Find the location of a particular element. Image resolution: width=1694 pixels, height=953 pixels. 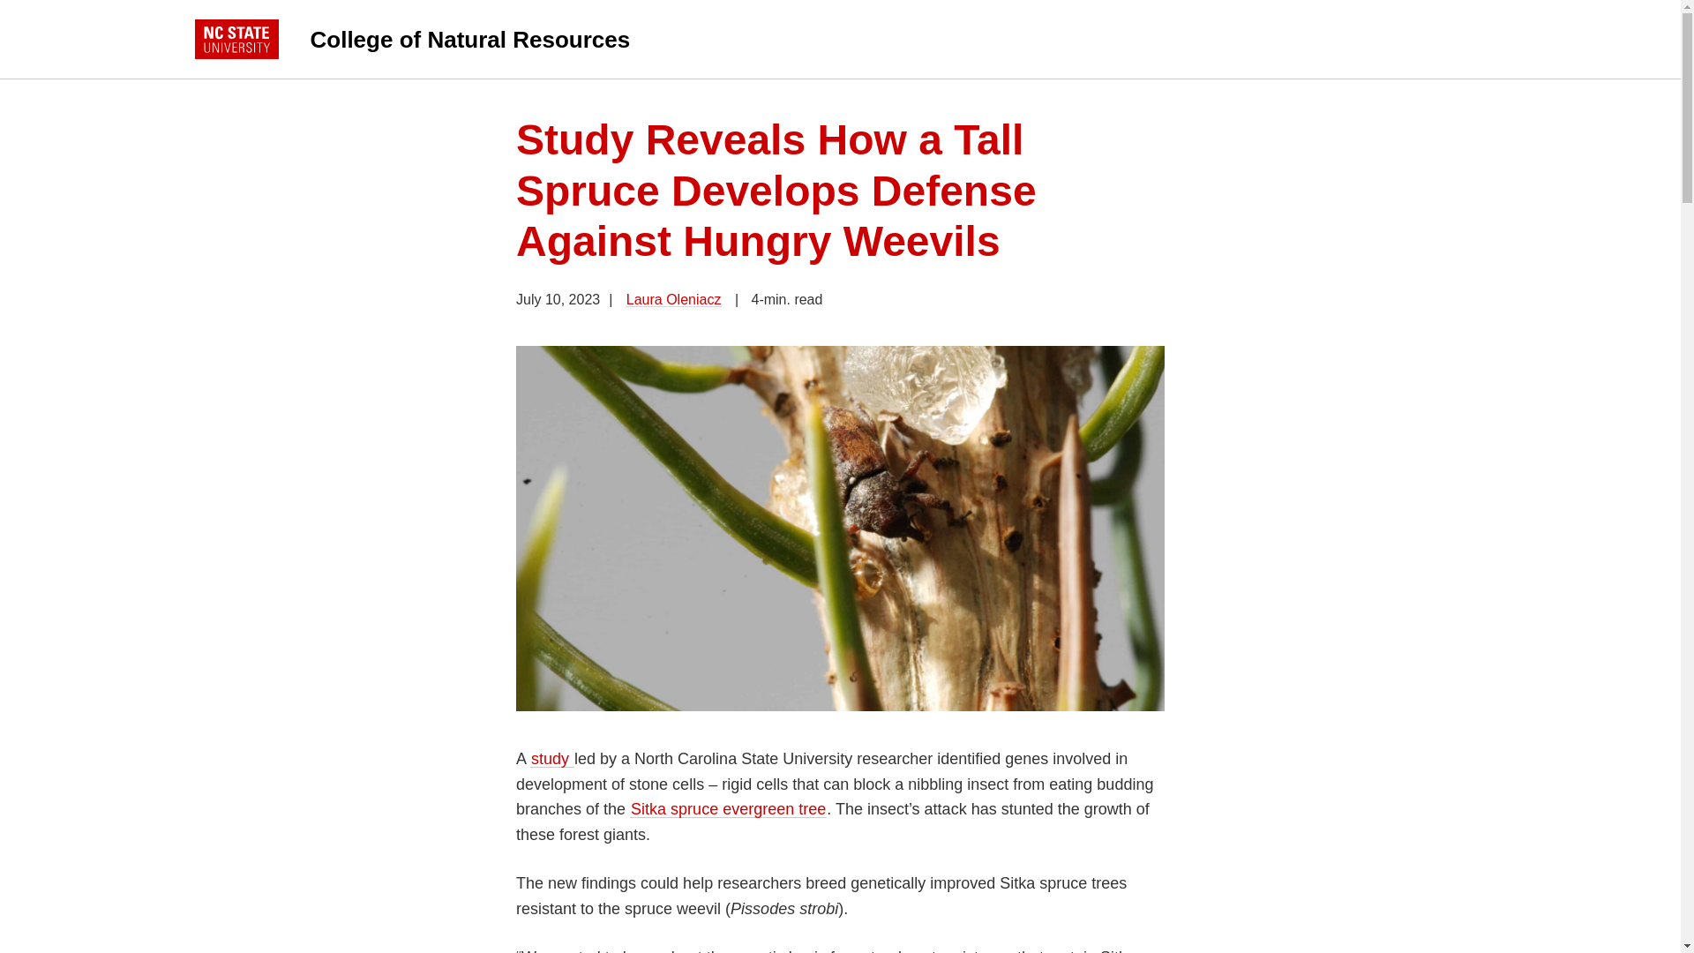

College of Natural Resources is located at coordinates (707, 39).